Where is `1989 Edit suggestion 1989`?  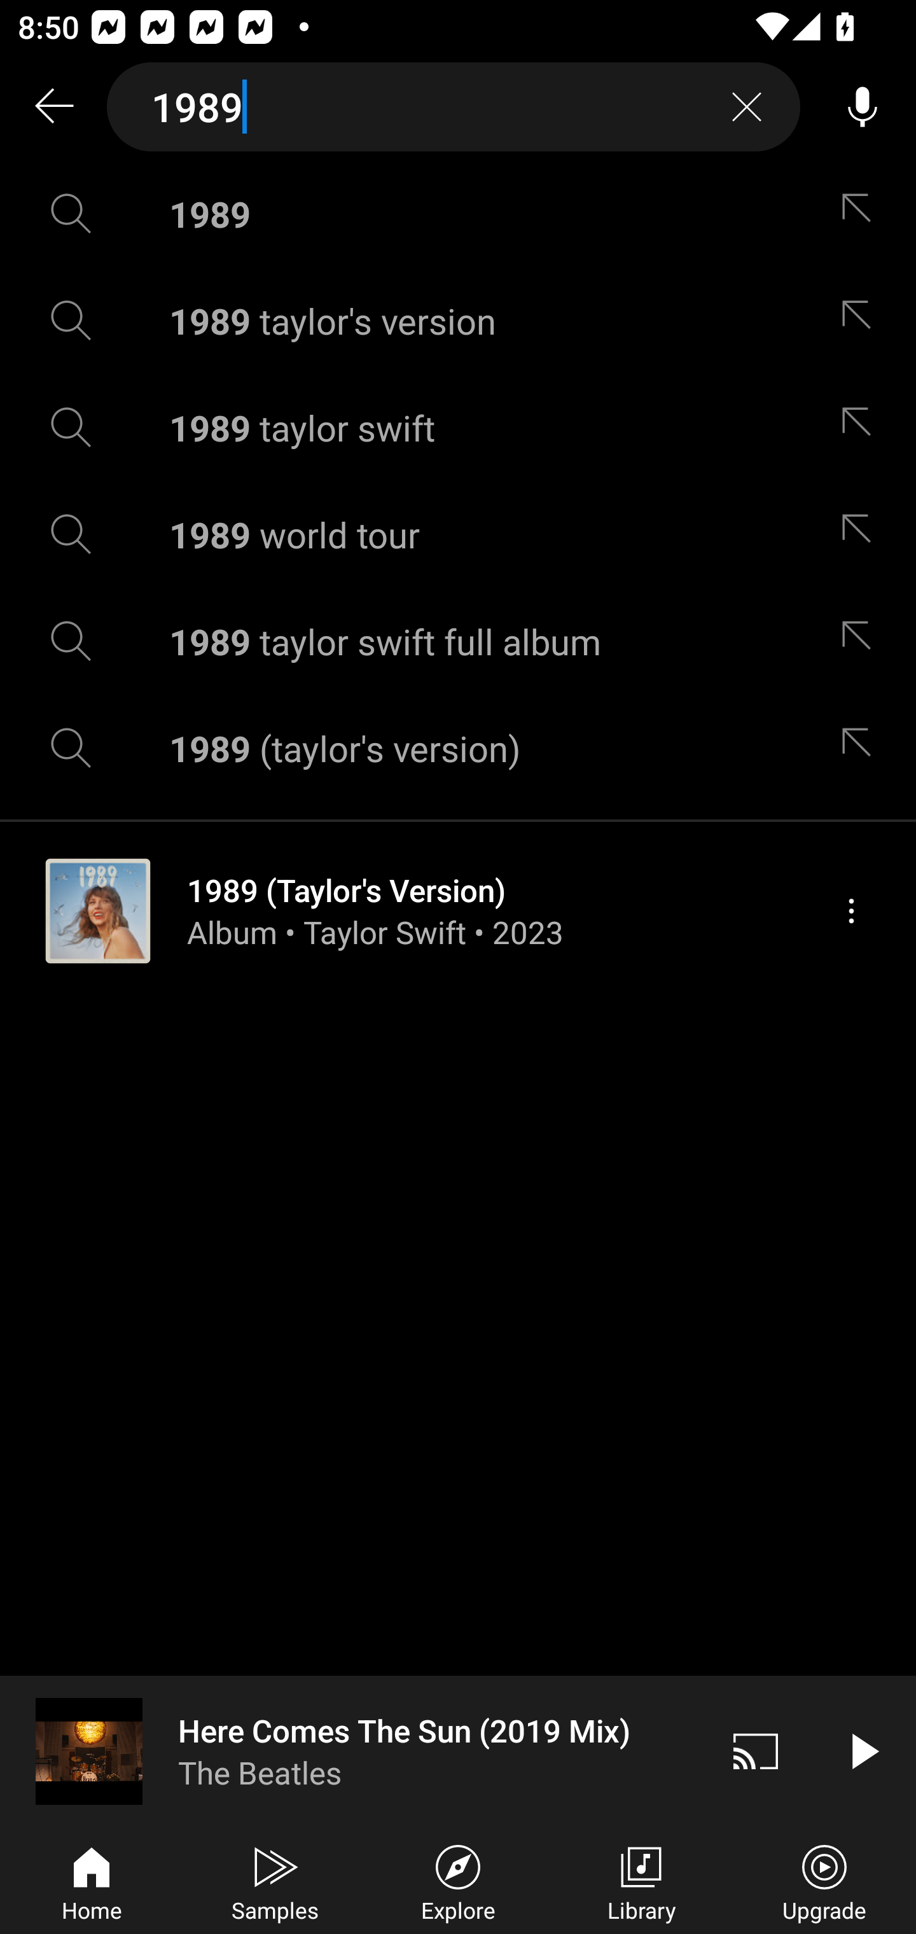 1989 Edit suggestion 1989 is located at coordinates (458, 214).